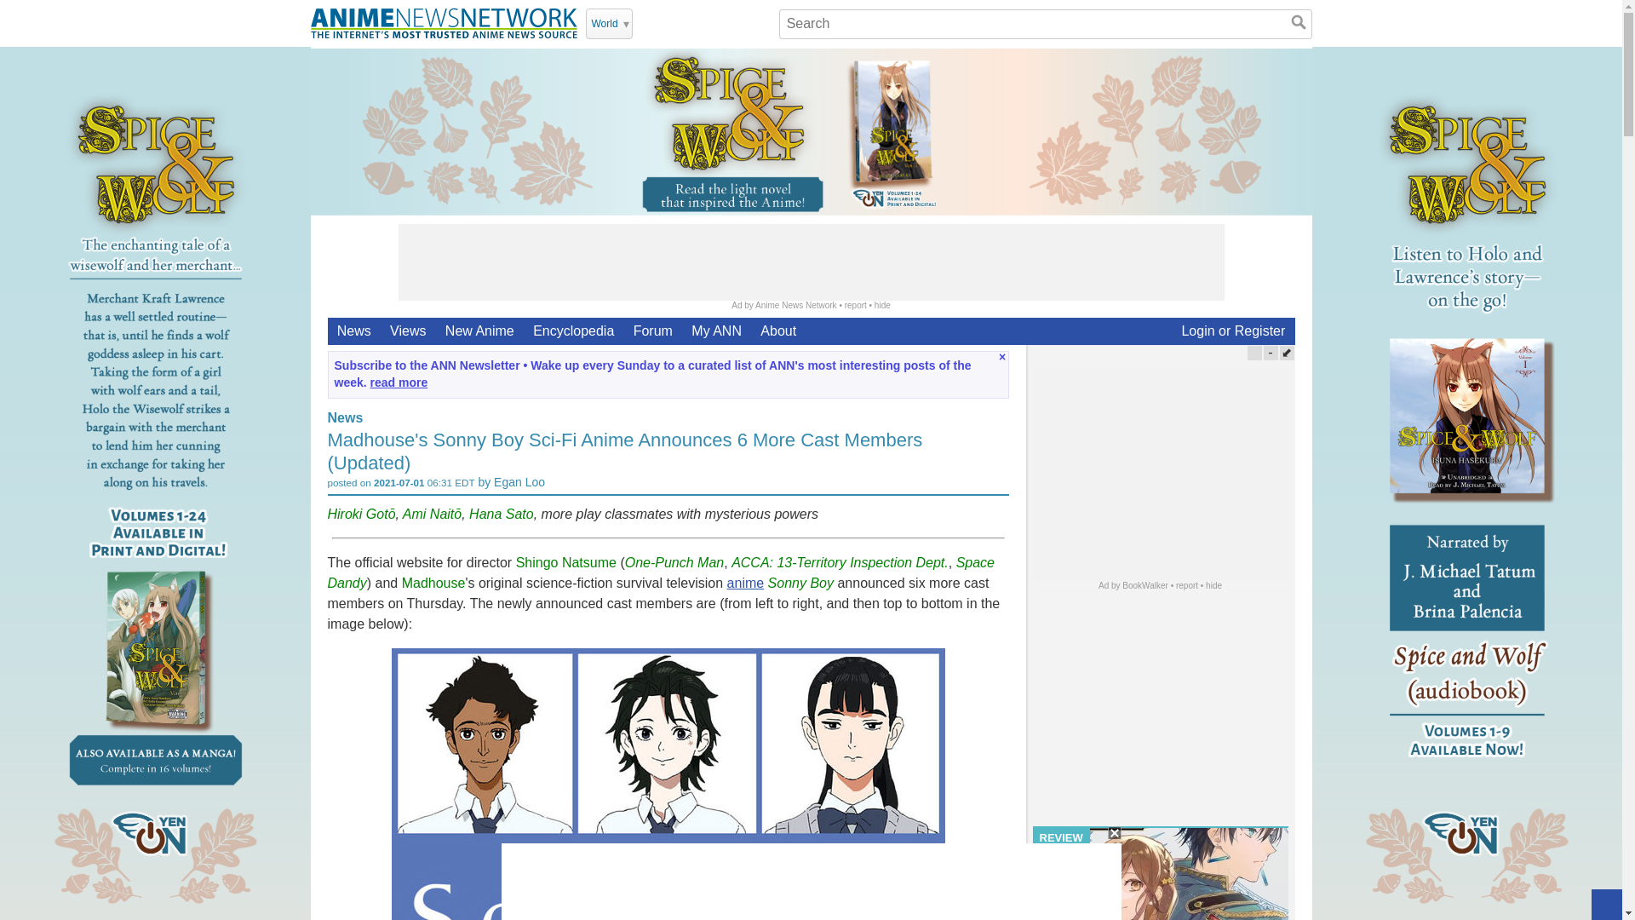  Describe the element at coordinates (760, 22) in the screenshot. I see `Bluesky` at that location.